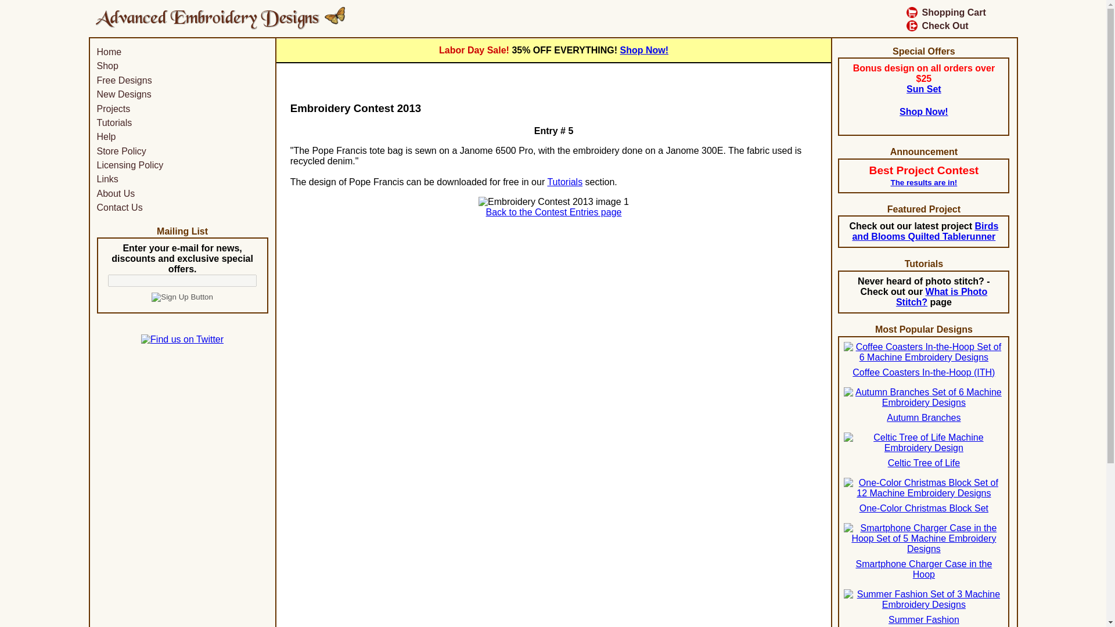 The width and height of the screenshot is (1115, 627). Describe the element at coordinates (119, 207) in the screenshot. I see `Contact Us` at that location.